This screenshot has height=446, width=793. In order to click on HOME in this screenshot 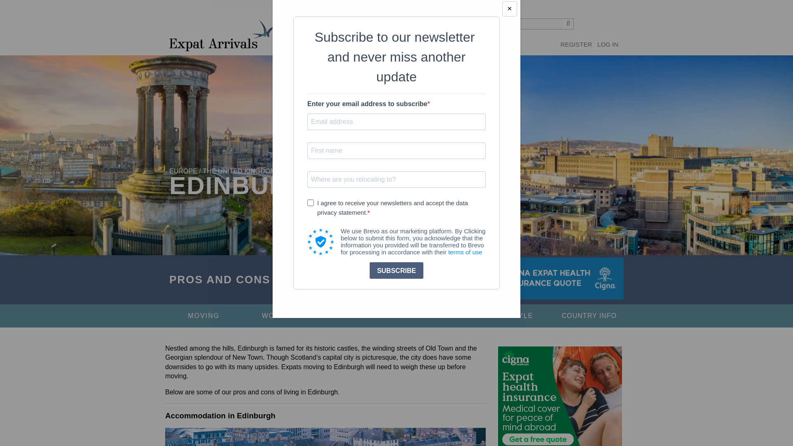, I will do `click(293, 49)`.